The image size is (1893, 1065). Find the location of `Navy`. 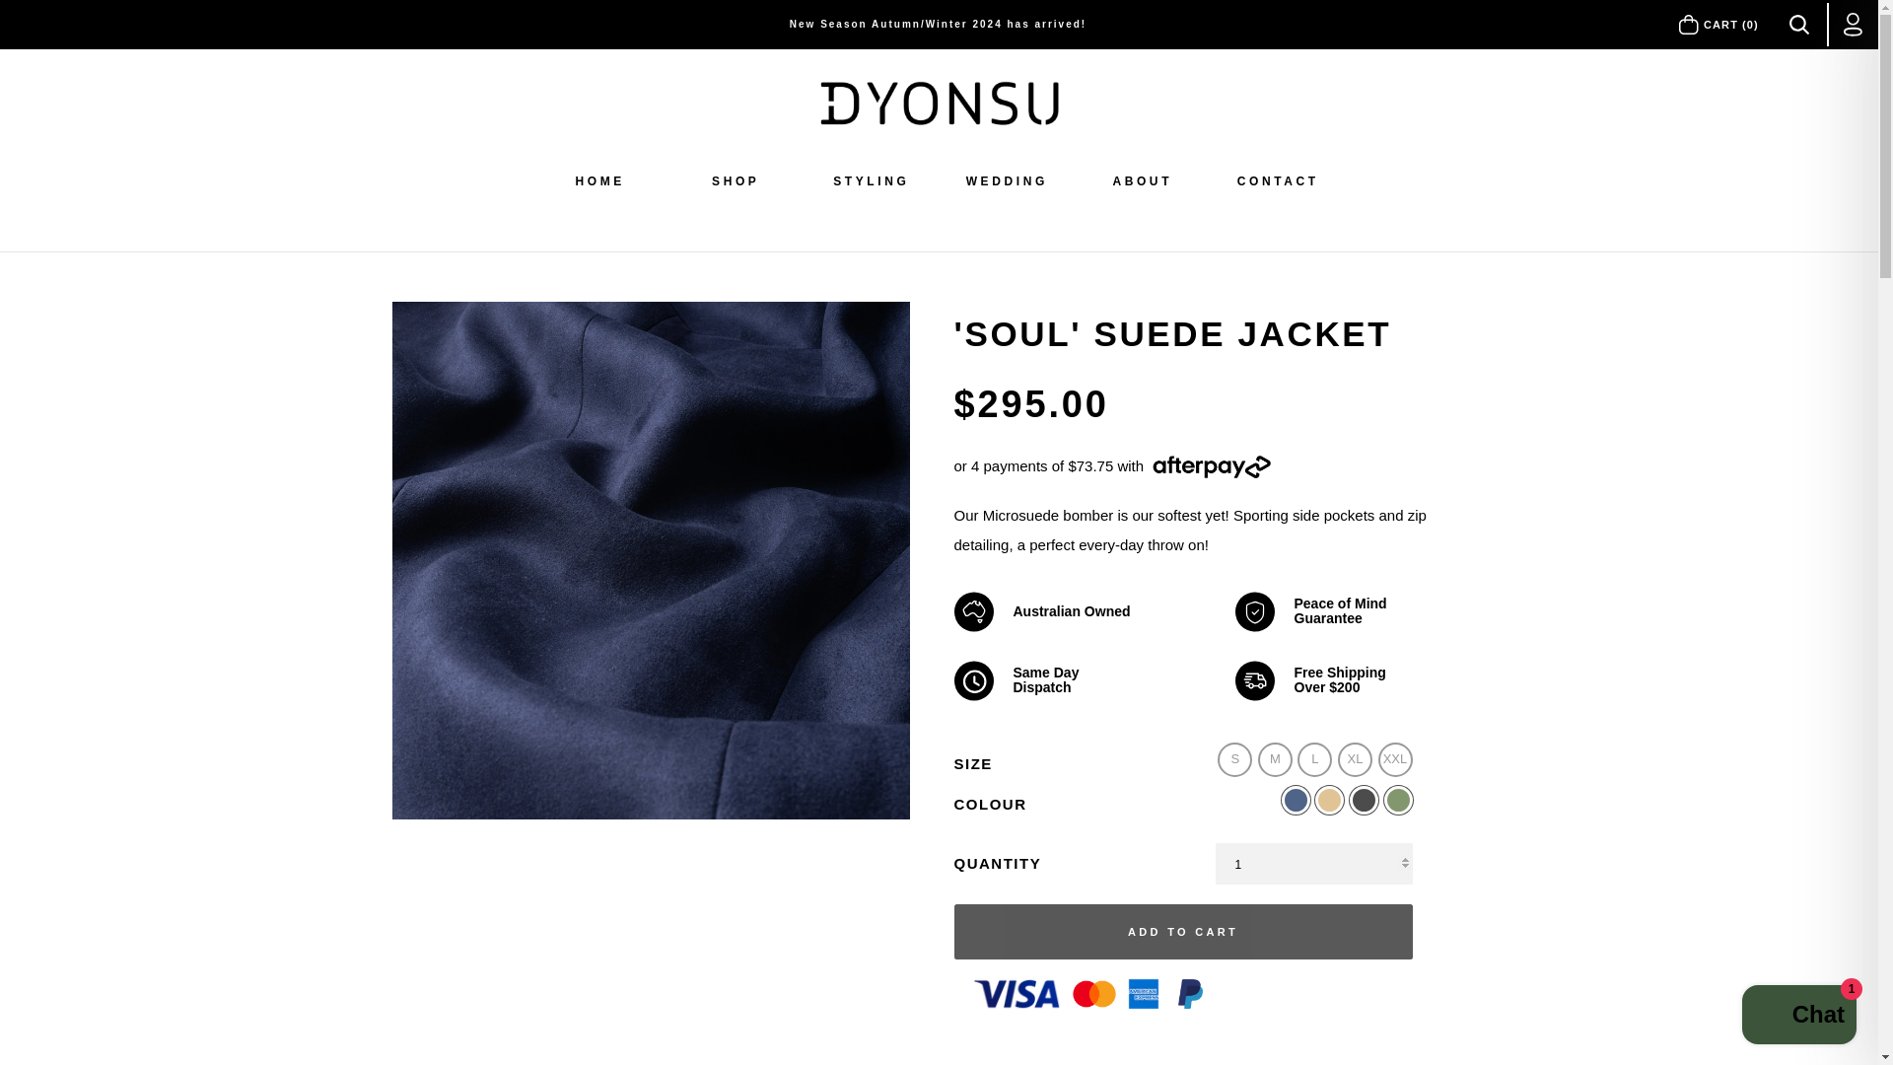

Navy is located at coordinates (1296, 799).